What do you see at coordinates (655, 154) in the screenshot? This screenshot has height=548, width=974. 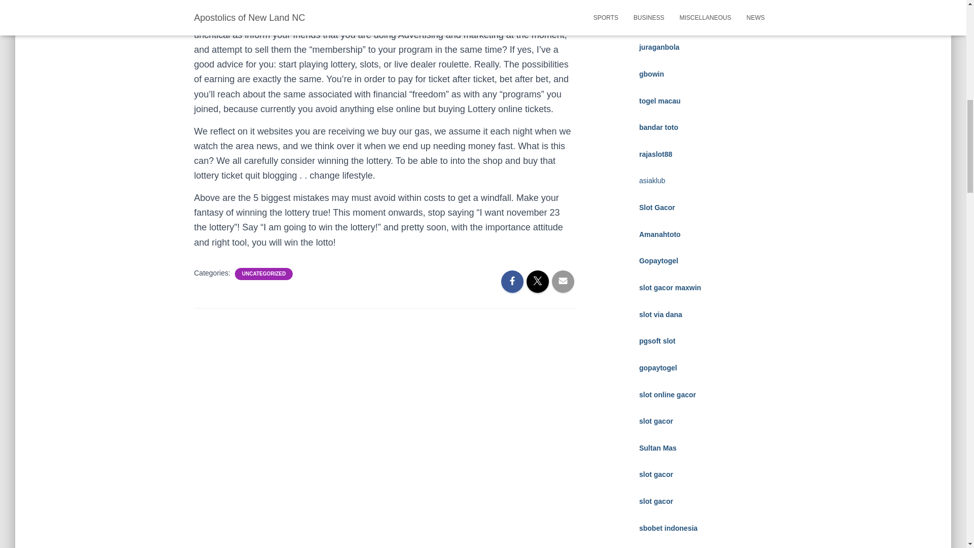 I see `rajaslot88` at bounding box center [655, 154].